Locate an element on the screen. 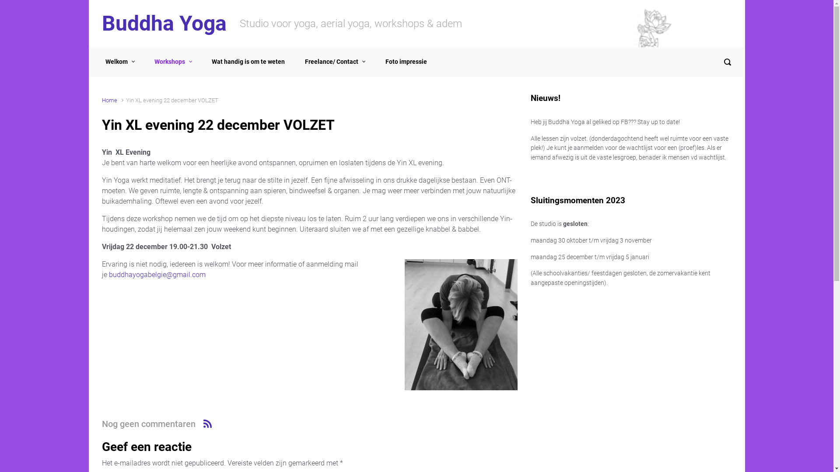 The width and height of the screenshot is (840, 472). Welkom is located at coordinates (119, 62).